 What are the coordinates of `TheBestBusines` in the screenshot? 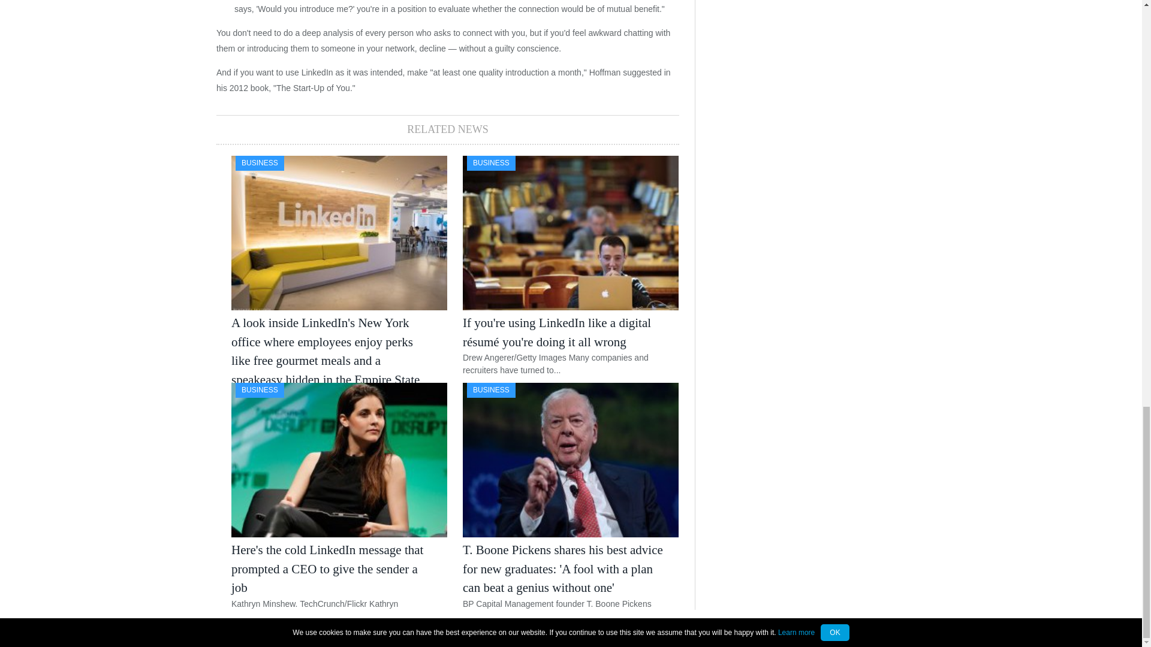 It's located at (332, 631).